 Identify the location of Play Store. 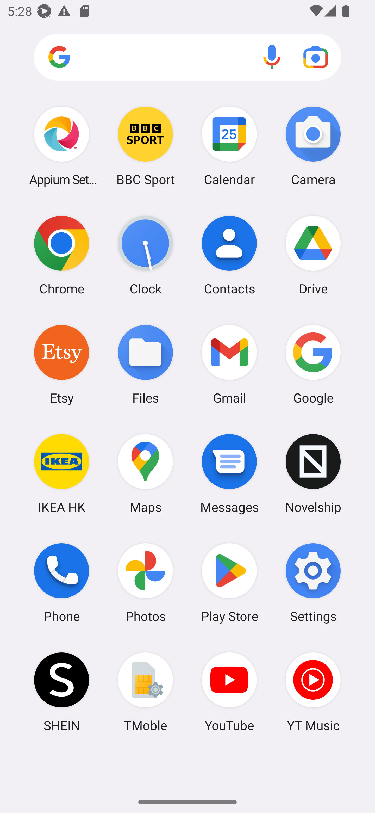
(229, 583).